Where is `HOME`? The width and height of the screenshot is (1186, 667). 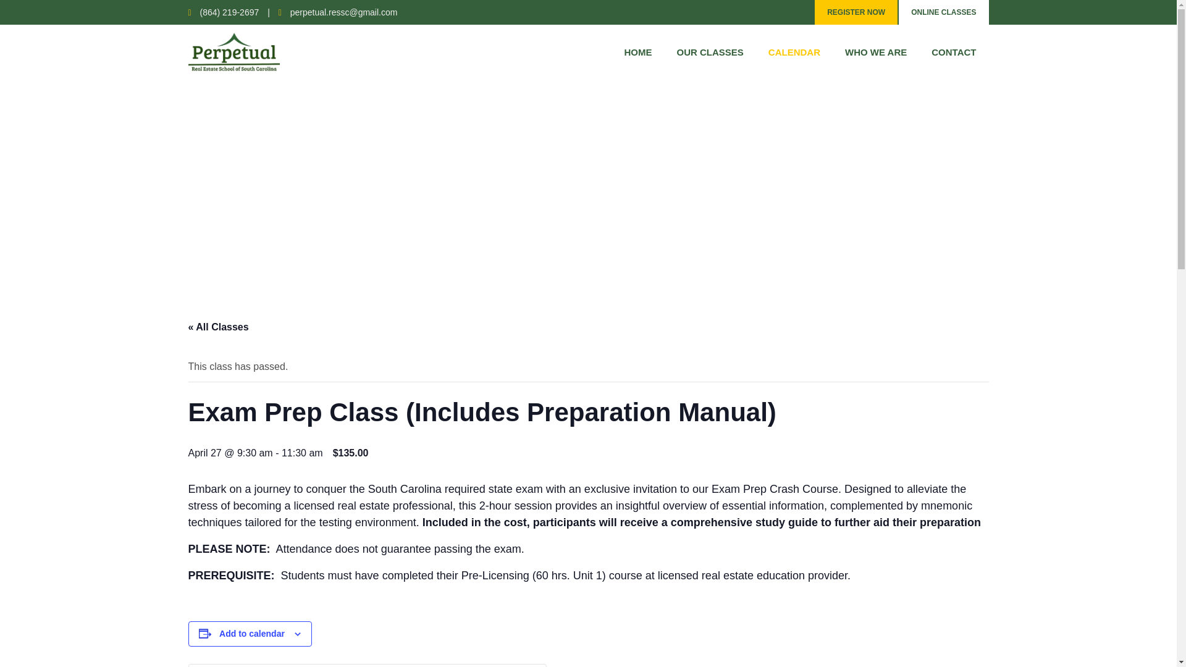
HOME is located at coordinates (637, 52).